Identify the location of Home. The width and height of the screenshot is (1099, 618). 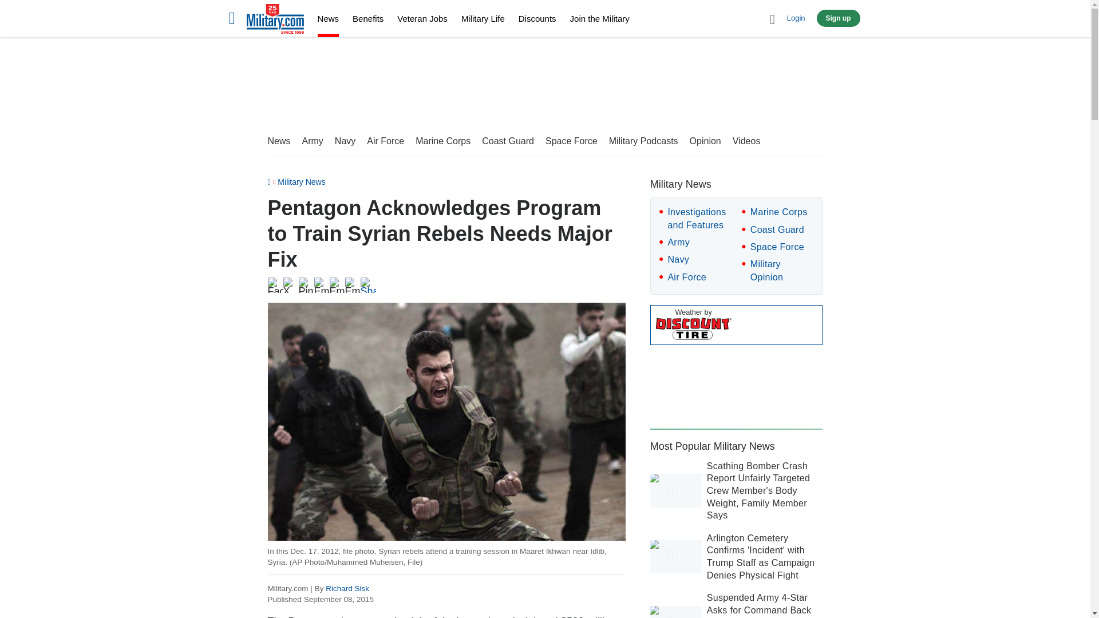
(275, 21).